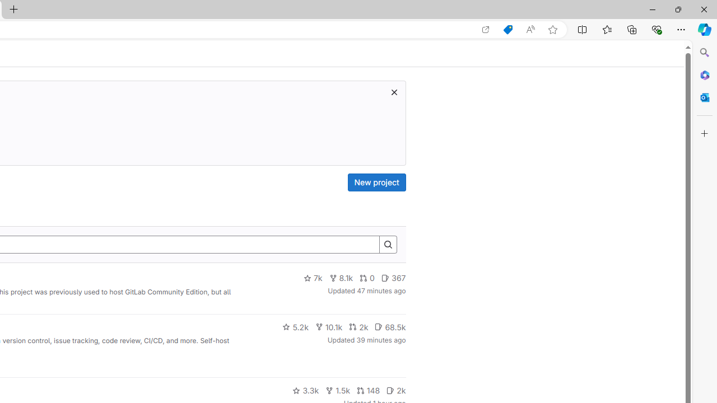 This screenshot has height=403, width=717. I want to click on 148, so click(368, 391).